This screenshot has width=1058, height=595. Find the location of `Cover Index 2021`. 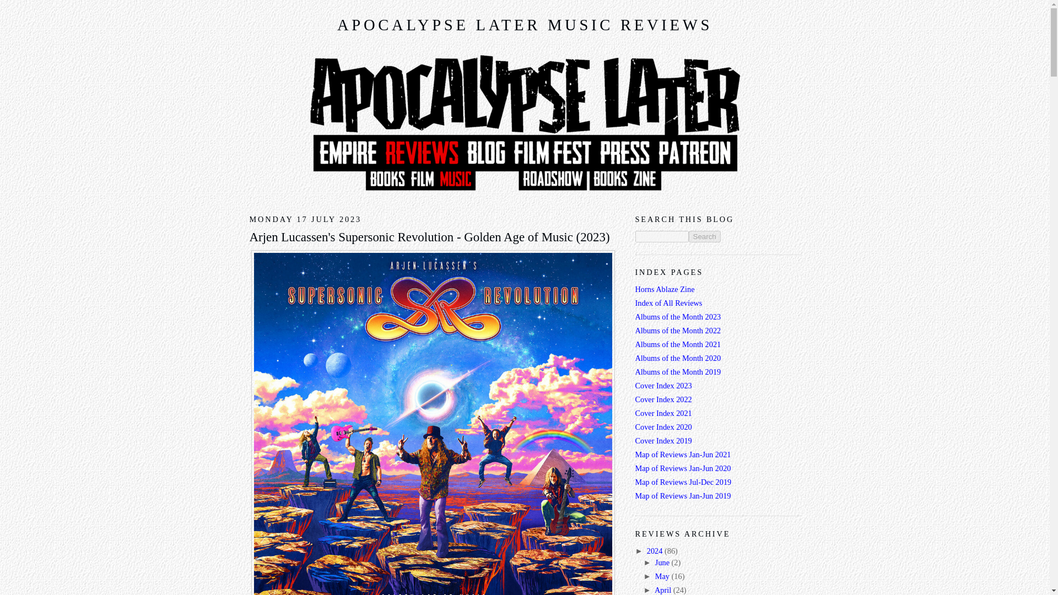

Cover Index 2021 is located at coordinates (663, 413).